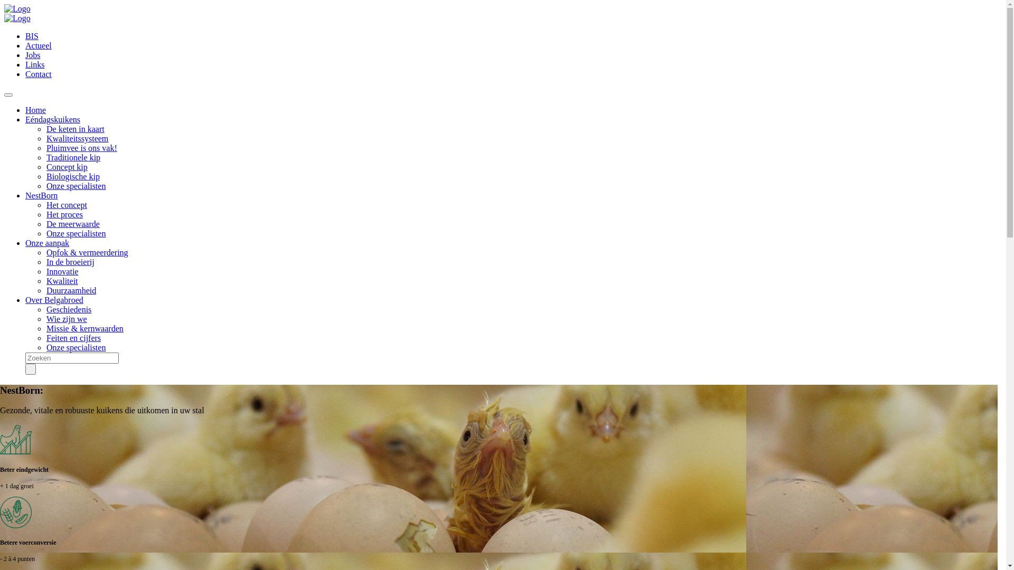 The height and width of the screenshot is (570, 1014). What do you see at coordinates (67, 319) in the screenshot?
I see `Wie zijn we` at bounding box center [67, 319].